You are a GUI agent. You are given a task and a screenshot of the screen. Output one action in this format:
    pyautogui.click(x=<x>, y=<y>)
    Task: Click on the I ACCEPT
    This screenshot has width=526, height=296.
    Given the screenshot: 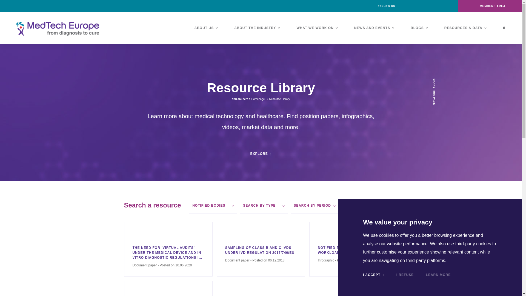 What is the action you would take?
    pyautogui.click(x=373, y=275)
    